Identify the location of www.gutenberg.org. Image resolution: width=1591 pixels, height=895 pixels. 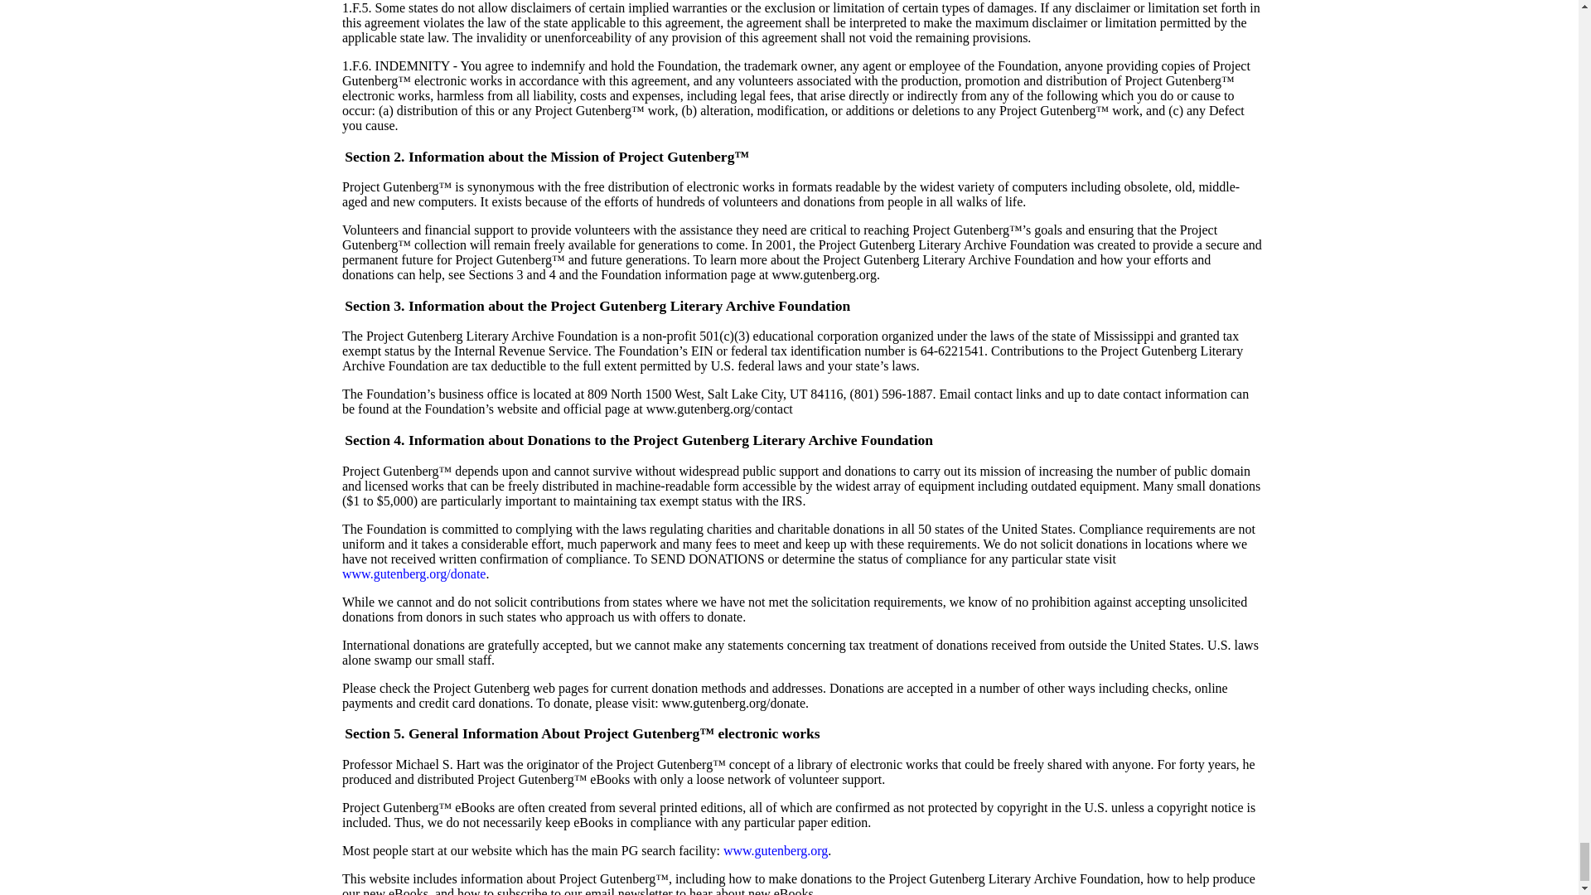
(776, 850).